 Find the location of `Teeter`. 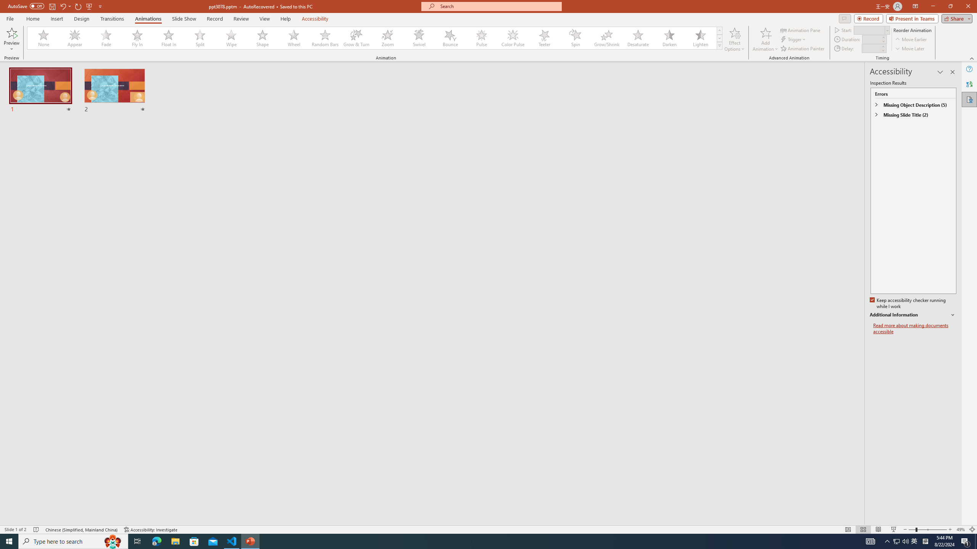

Teeter is located at coordinates (544, 38).